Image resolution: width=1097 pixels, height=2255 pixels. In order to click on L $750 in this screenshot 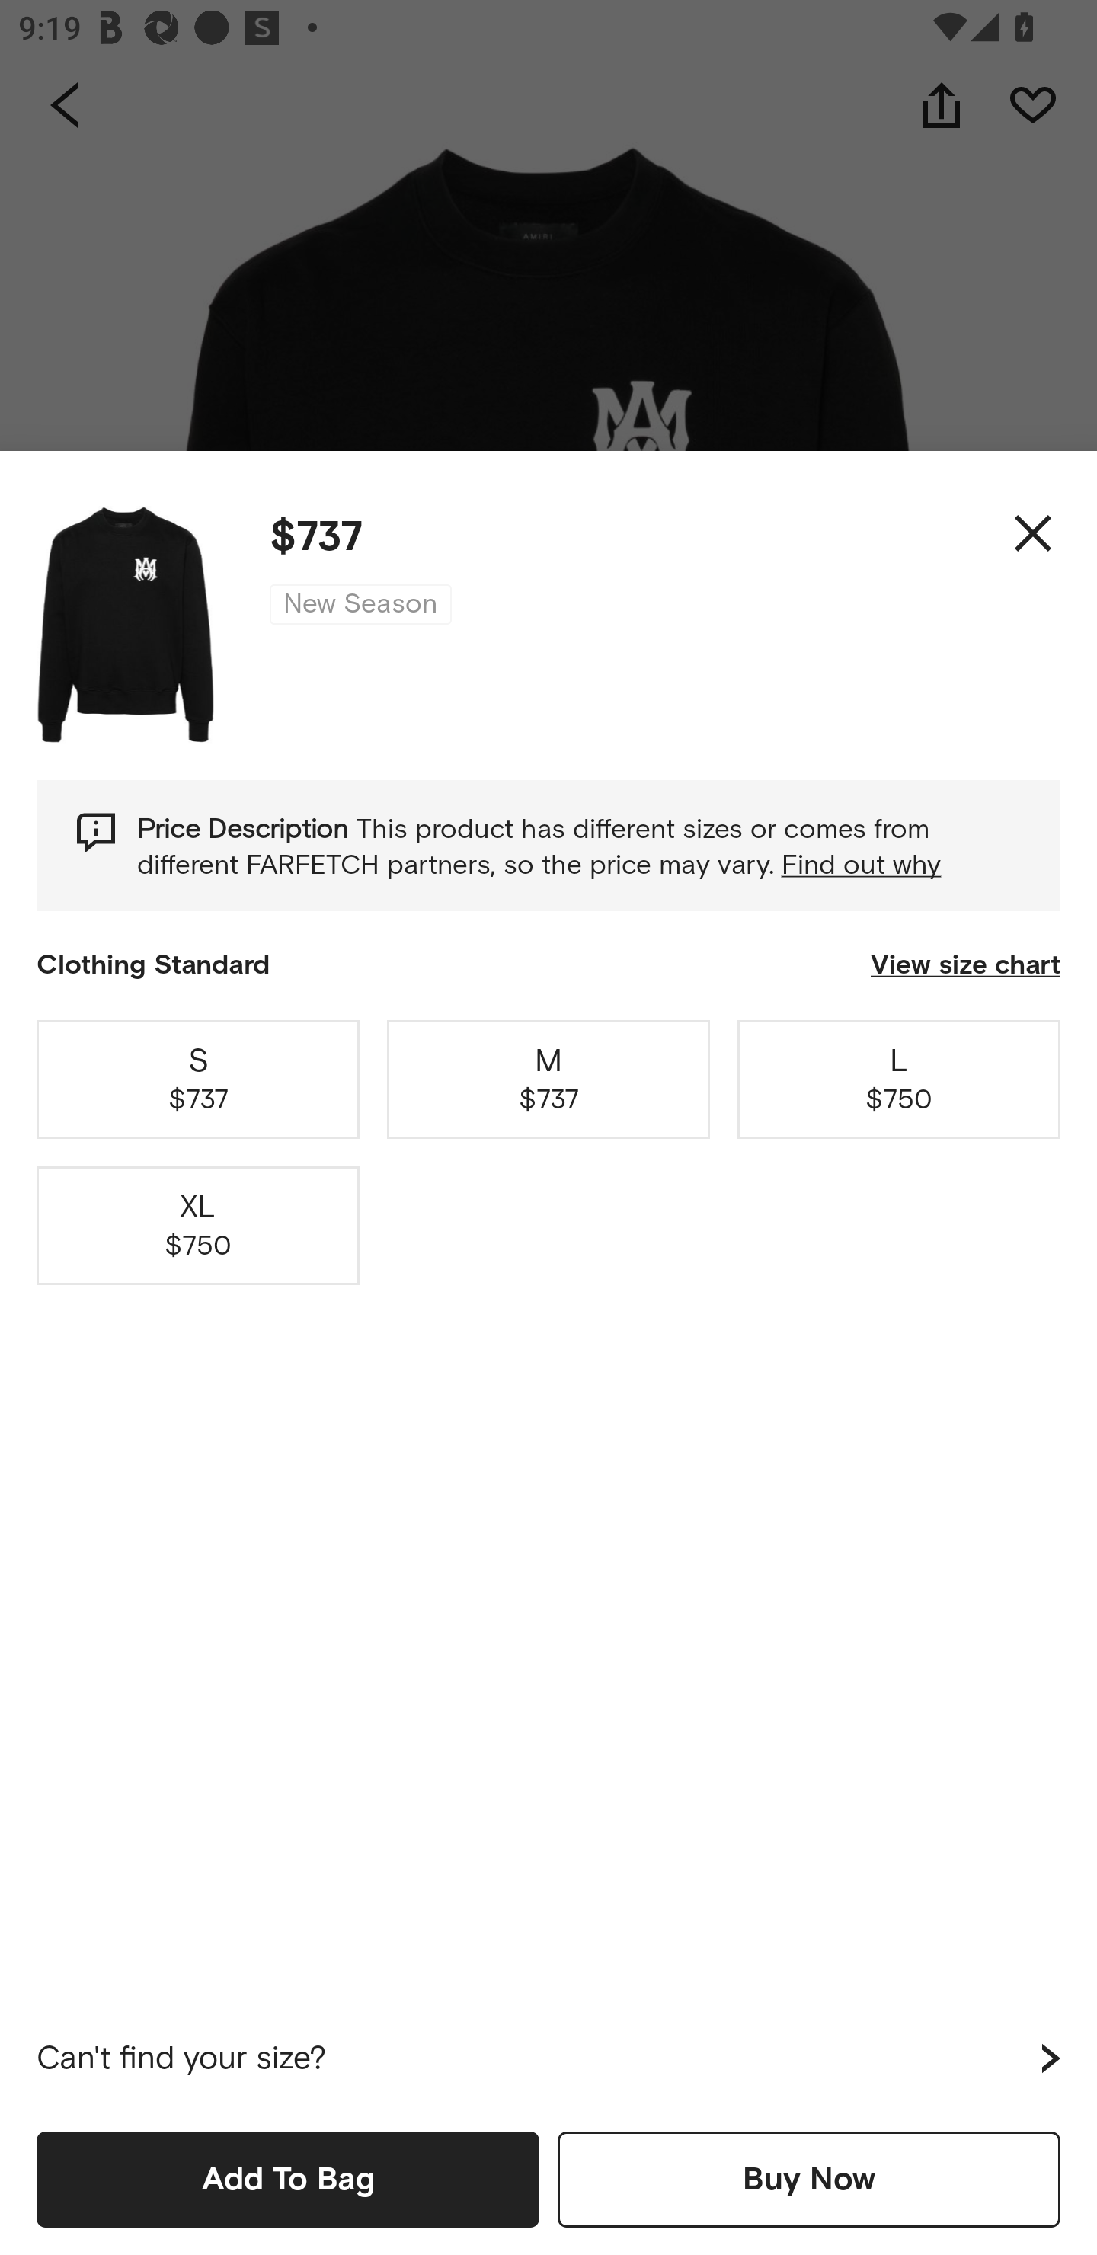, I will do `click(899, 1079)`.